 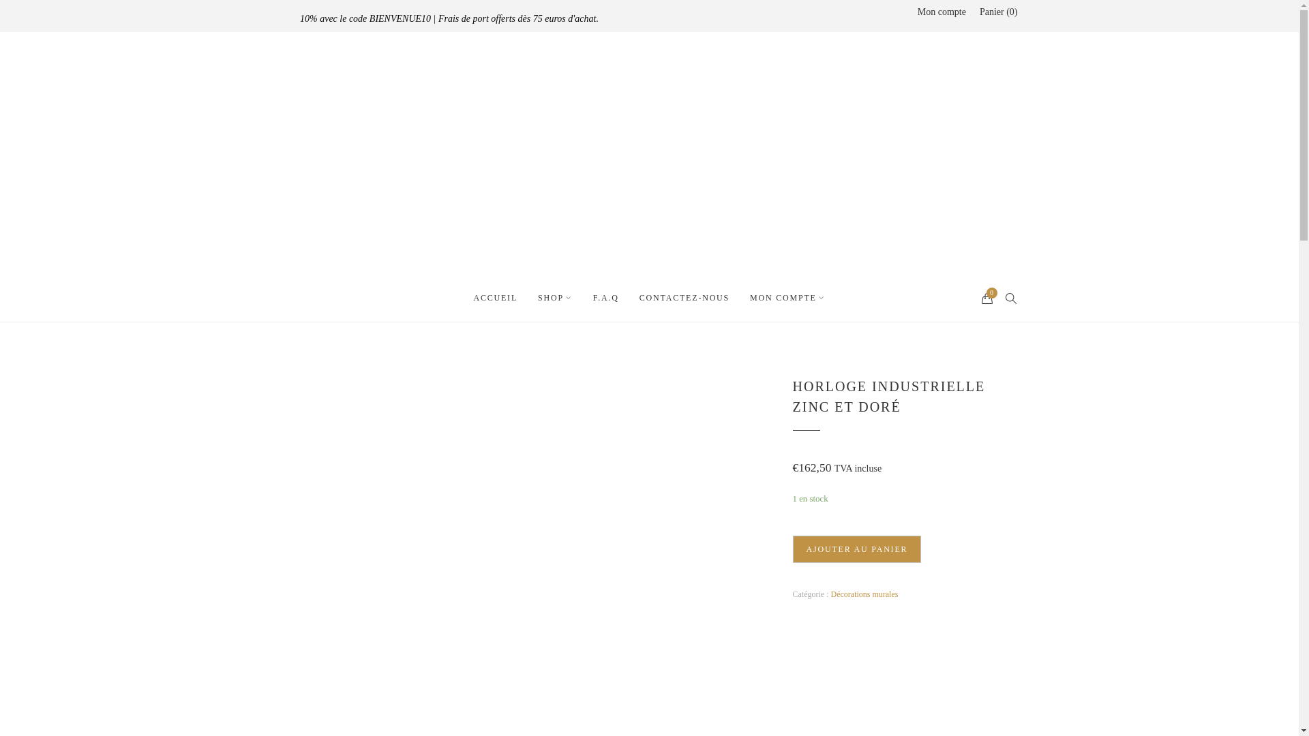 What do you see at coordinates (555, 297) in the screenshot?
I see `SHOP` at bounding box center [555, 297].